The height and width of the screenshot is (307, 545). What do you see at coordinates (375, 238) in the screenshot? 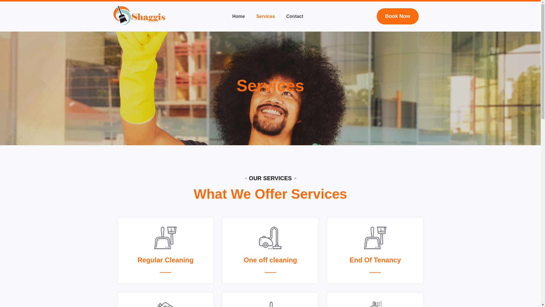
I see `dustpan-icon` at bounding box center [375, 238].